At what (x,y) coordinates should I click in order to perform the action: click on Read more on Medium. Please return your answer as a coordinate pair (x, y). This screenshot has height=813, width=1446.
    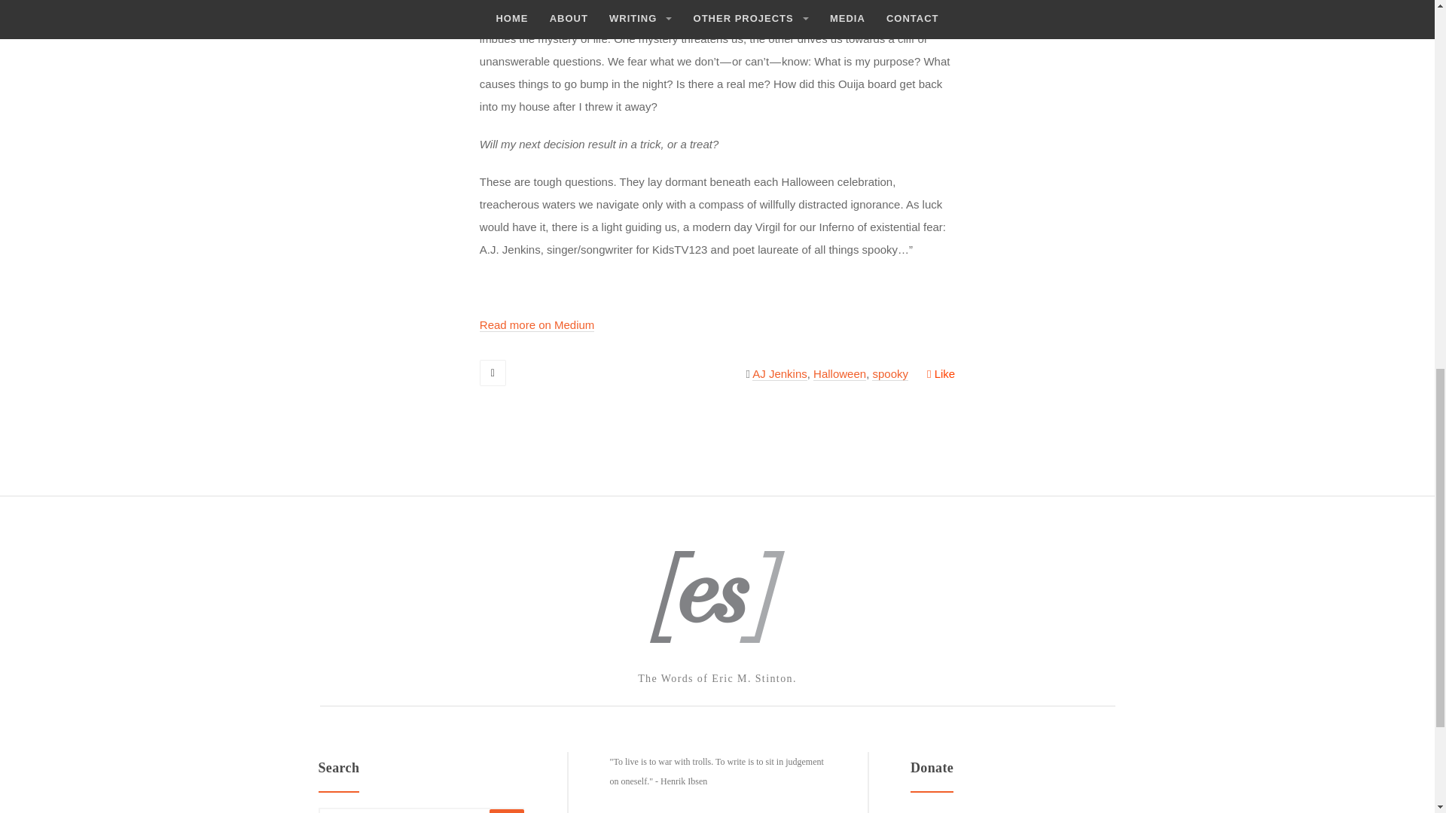
    Looking at the image, I should click on (537, 325).